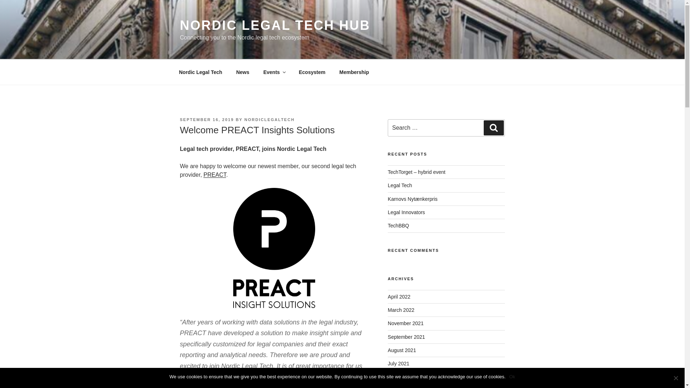 Image resolution: width=690 pixels, height=388 pixels. Describe the element at coordinates (201, 72) in the screenshot. I see `Nordic Legal Tech` at that location.